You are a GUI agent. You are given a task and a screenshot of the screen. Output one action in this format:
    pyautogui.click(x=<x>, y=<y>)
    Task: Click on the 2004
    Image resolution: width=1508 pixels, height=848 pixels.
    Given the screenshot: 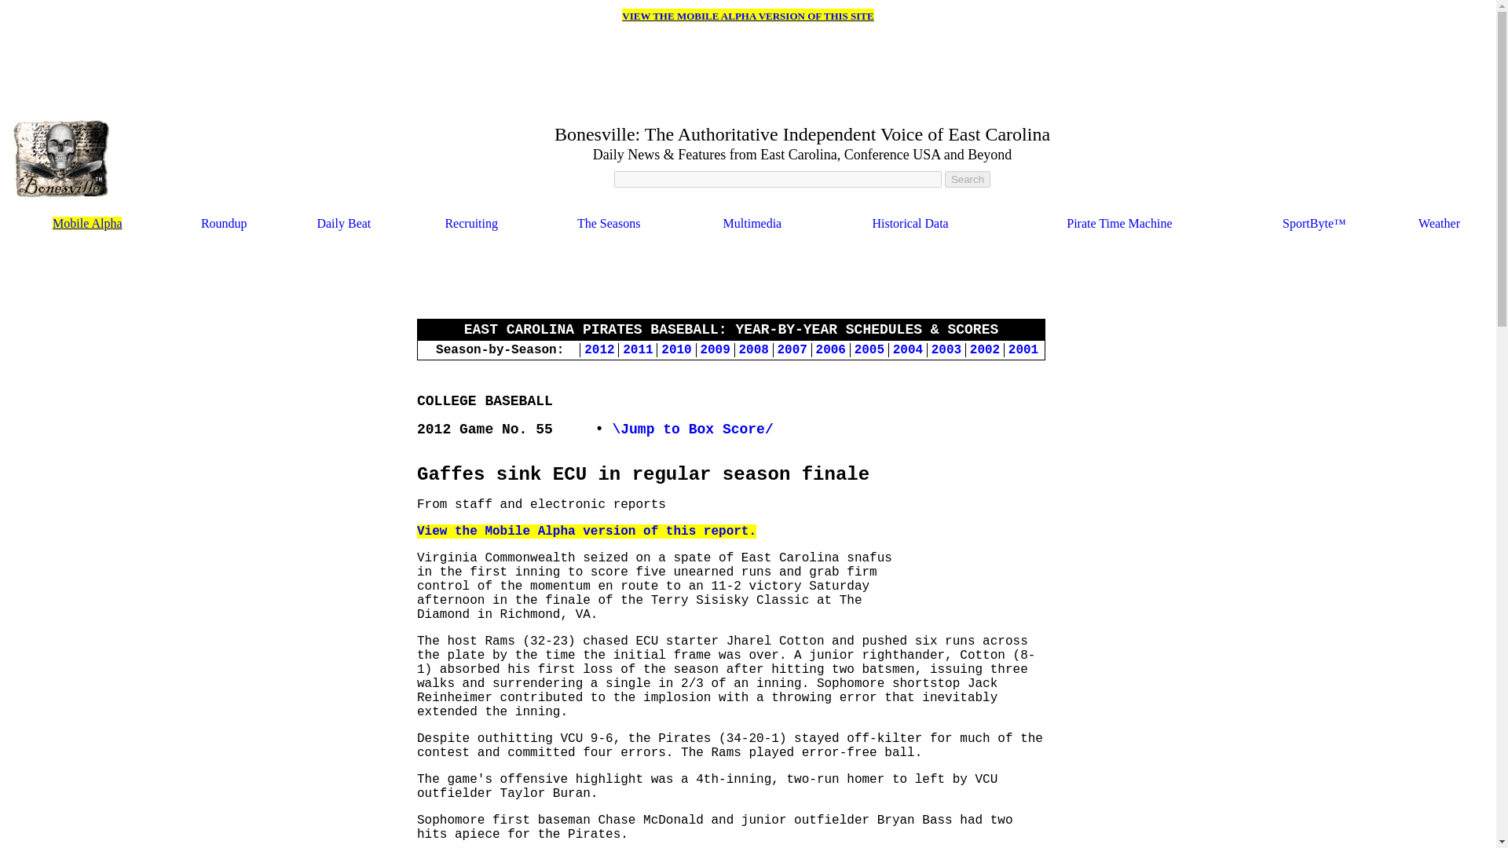 What is the action you would take?
    pyautogui.click(x=908, y=349)
    